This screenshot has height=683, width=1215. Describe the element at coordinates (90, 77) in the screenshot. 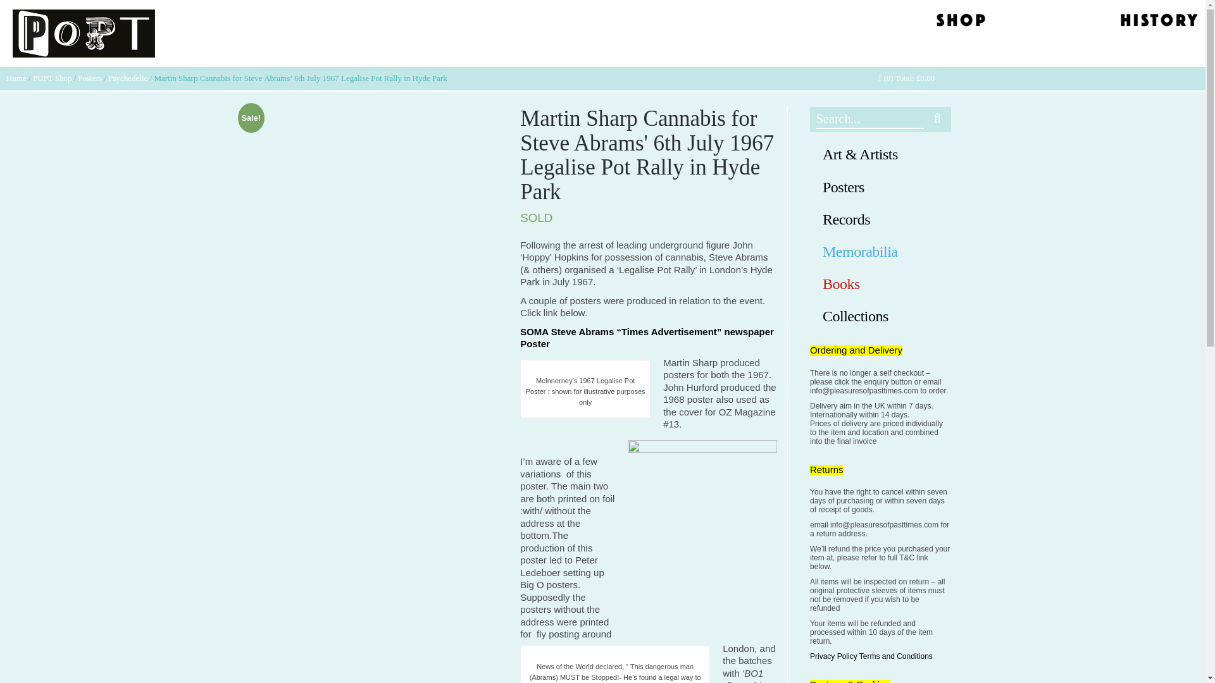

I see `Posters` at that location.